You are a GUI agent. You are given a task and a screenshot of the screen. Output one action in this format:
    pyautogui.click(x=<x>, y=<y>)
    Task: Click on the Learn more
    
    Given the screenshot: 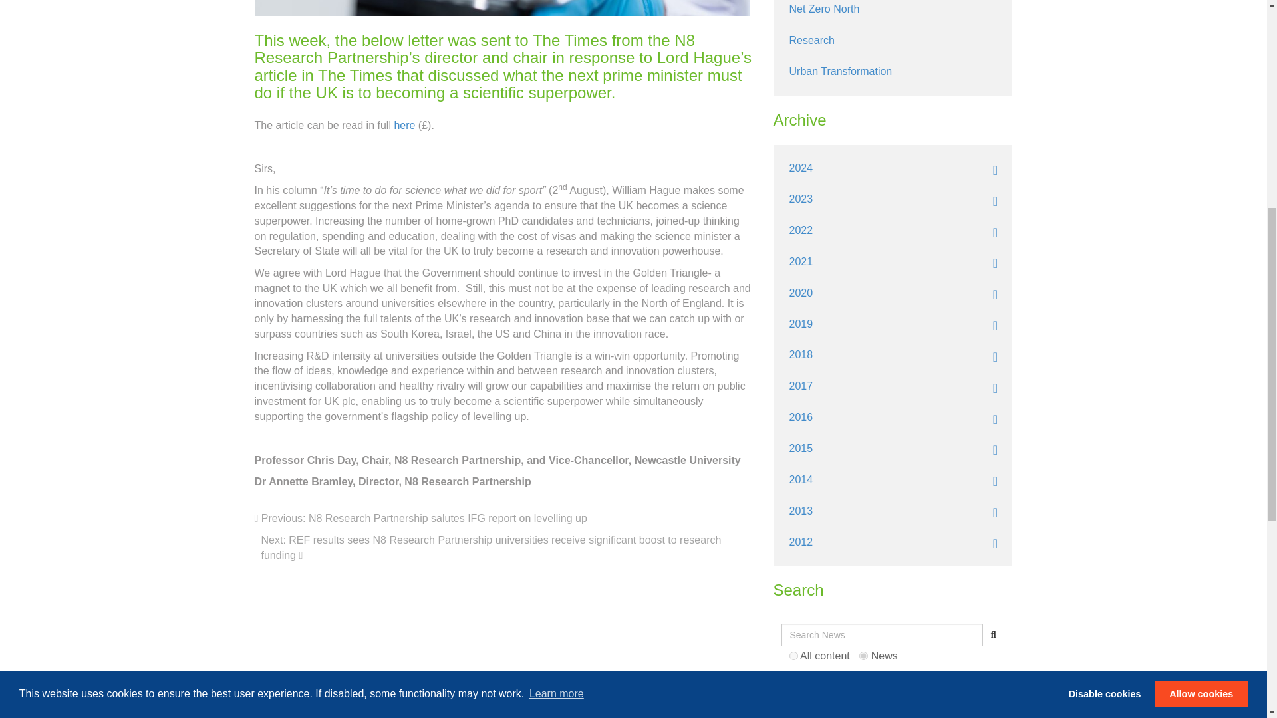 What is the action you would take?
    pyautogui.click(x=556, y=238)
    